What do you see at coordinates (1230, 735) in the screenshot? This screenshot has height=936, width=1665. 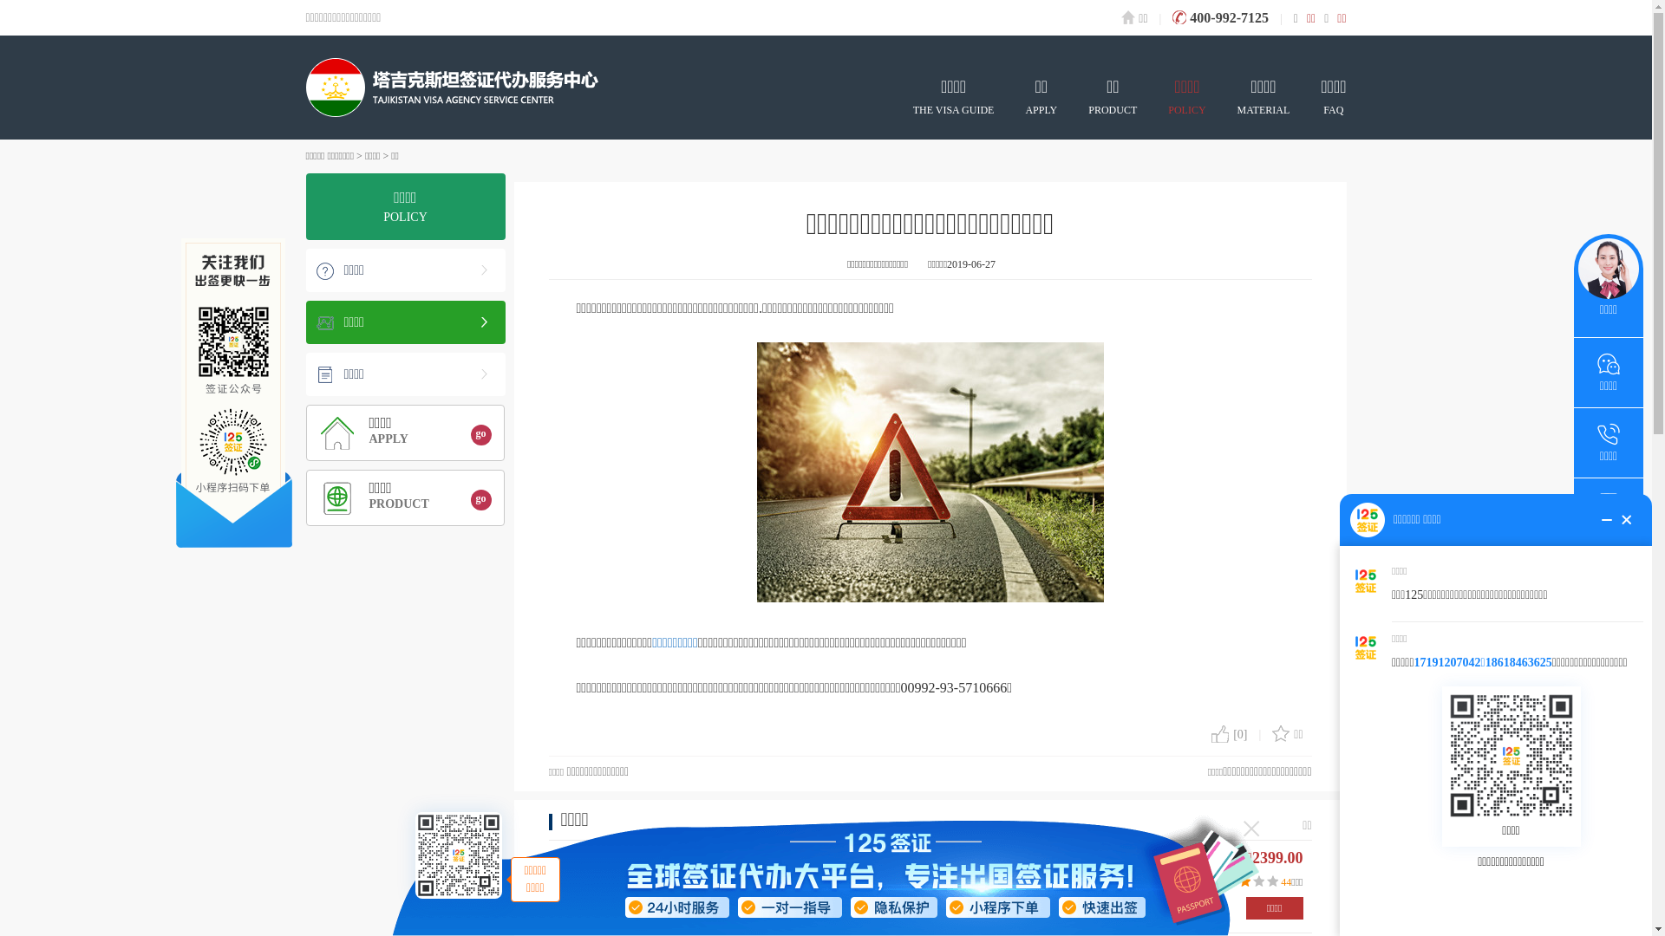 I see `[0]` at bounding box center [1230, 735].